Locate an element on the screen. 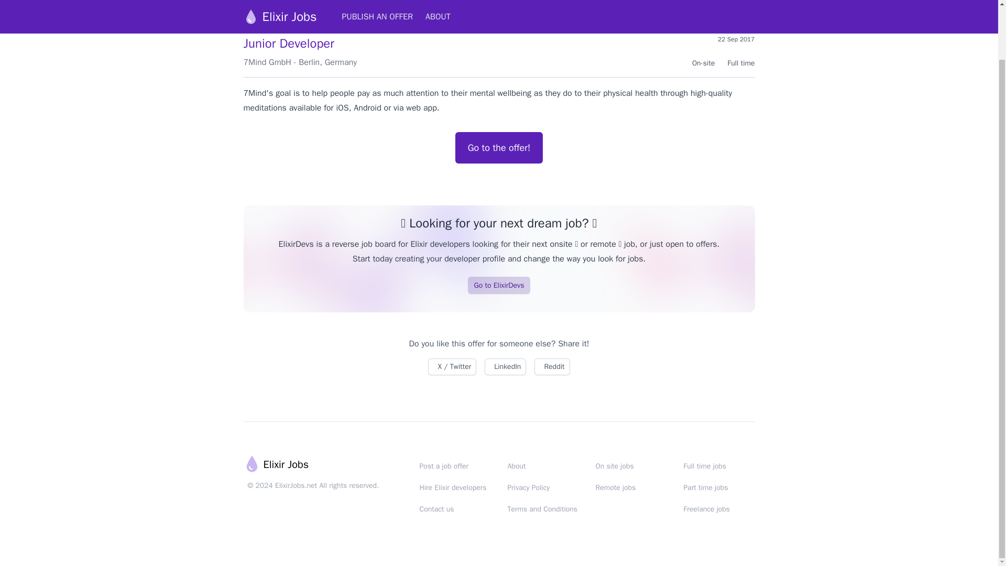 This screenshot has height=566, width=1006. Contact us is located at coordinates (436, 509).